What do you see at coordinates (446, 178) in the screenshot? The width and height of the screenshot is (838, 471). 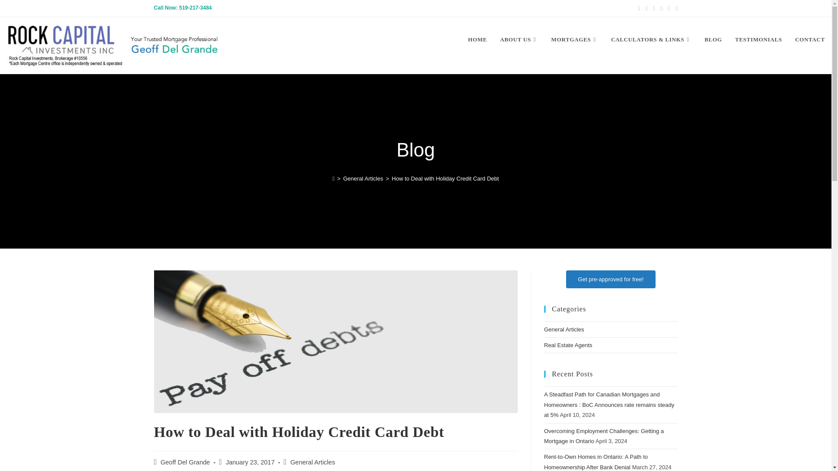 I see `How to Deal with Holiday Credit Card Debt` at bounding box center [446, 178].